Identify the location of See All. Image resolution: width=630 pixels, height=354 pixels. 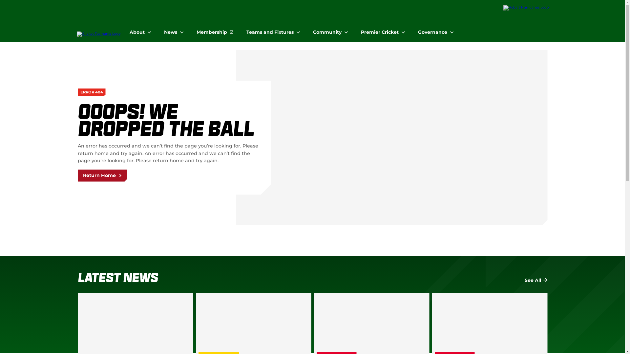
(536, 281).